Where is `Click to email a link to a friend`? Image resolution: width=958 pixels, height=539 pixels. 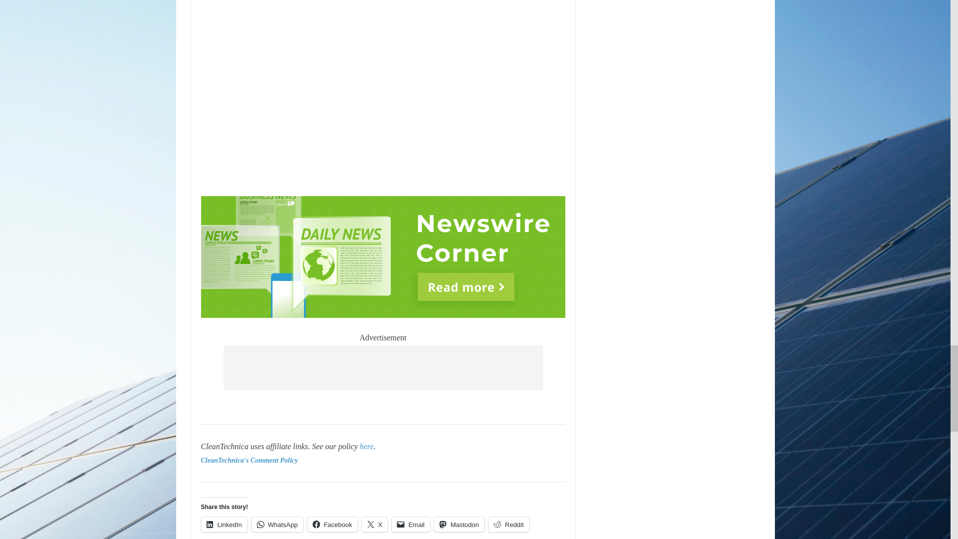
Click to email a link to a friend is located at coordinates (411, 524).